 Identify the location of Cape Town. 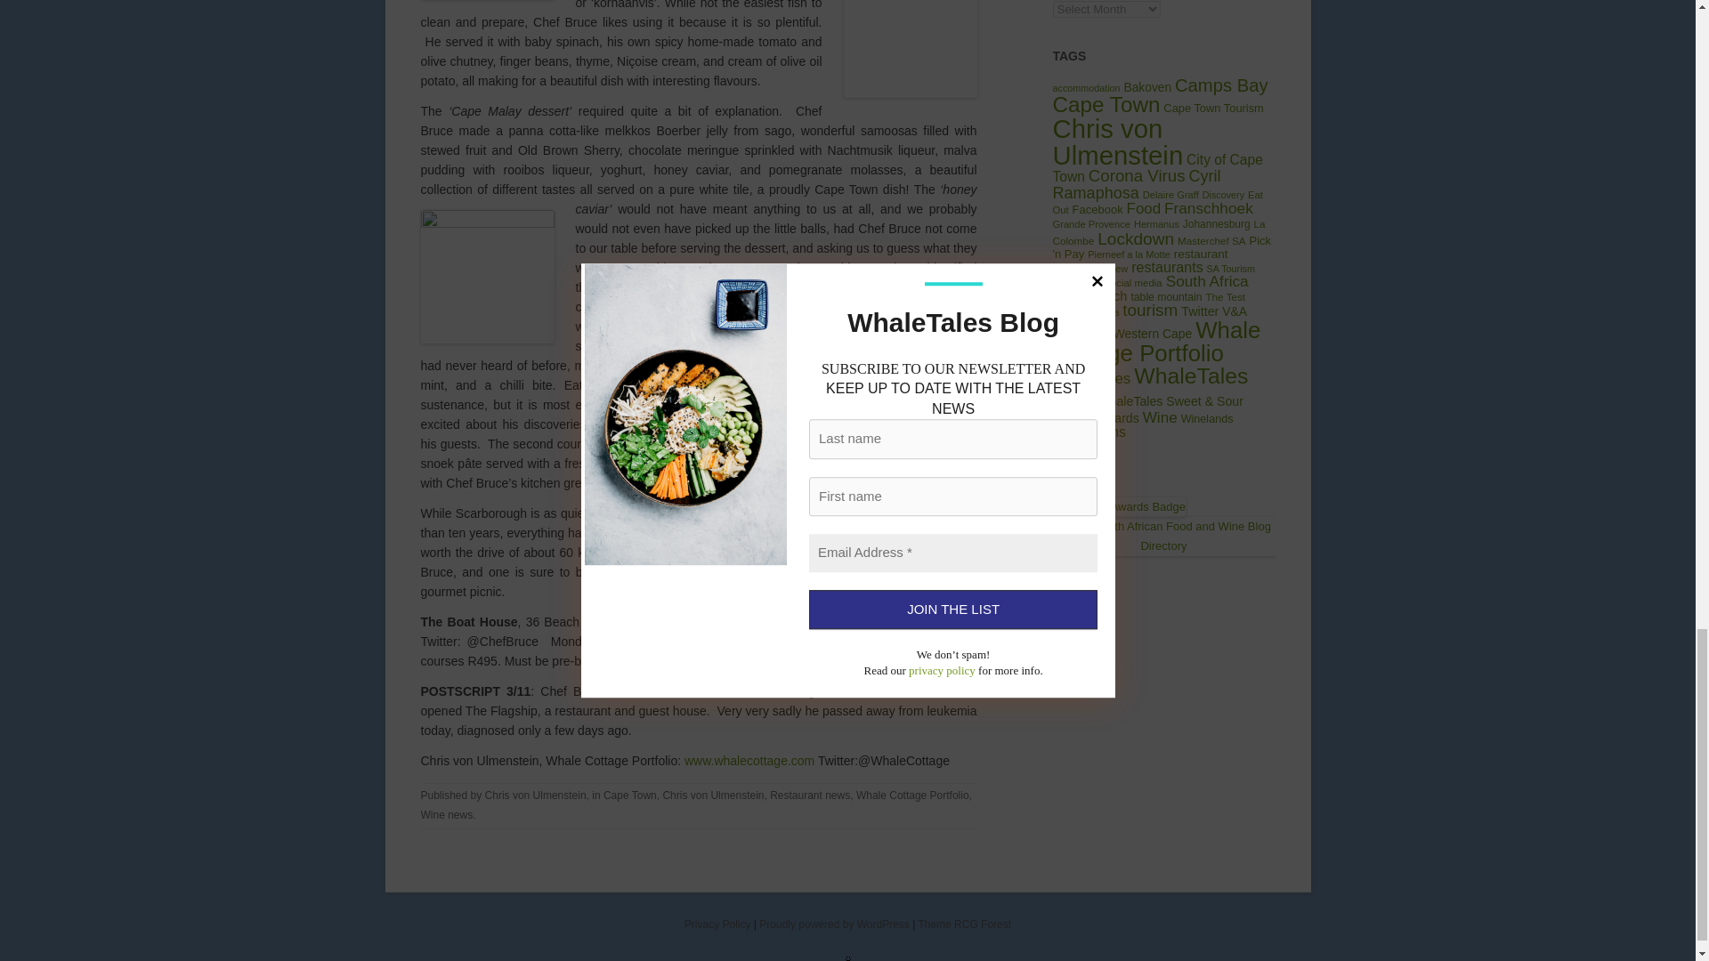
(629, 795).